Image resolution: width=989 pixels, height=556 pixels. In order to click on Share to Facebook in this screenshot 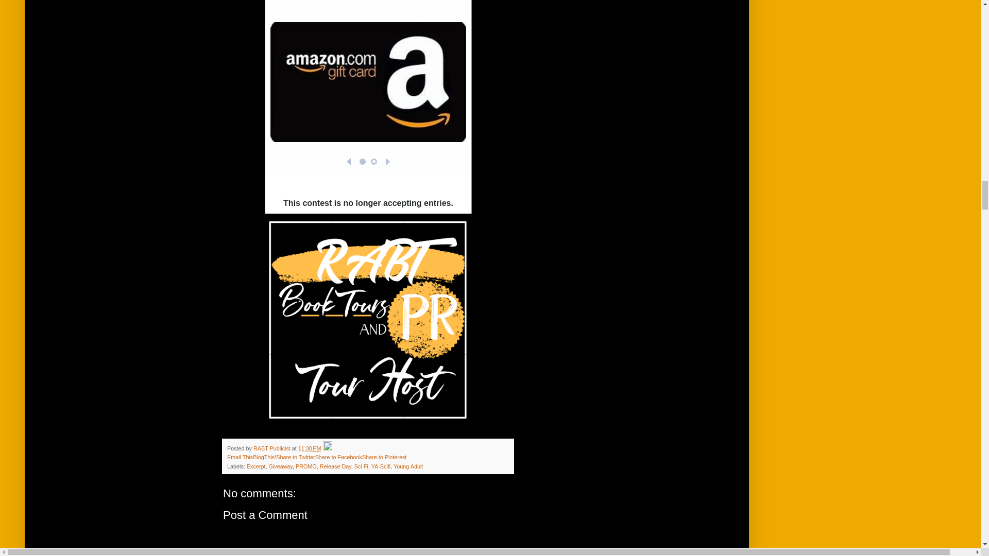, I will do `click(338, 457)`.